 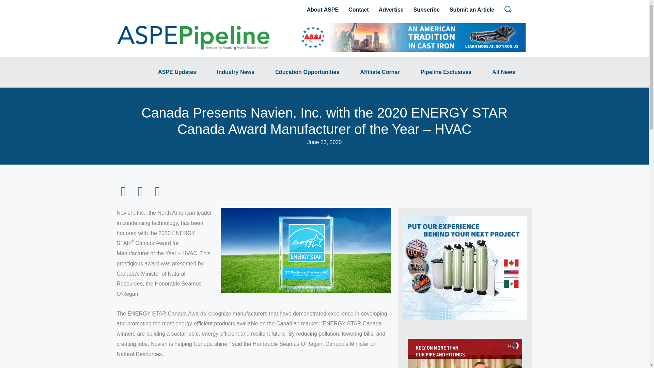 I want to click on ASPE Updates, so click(x=177, y=72).